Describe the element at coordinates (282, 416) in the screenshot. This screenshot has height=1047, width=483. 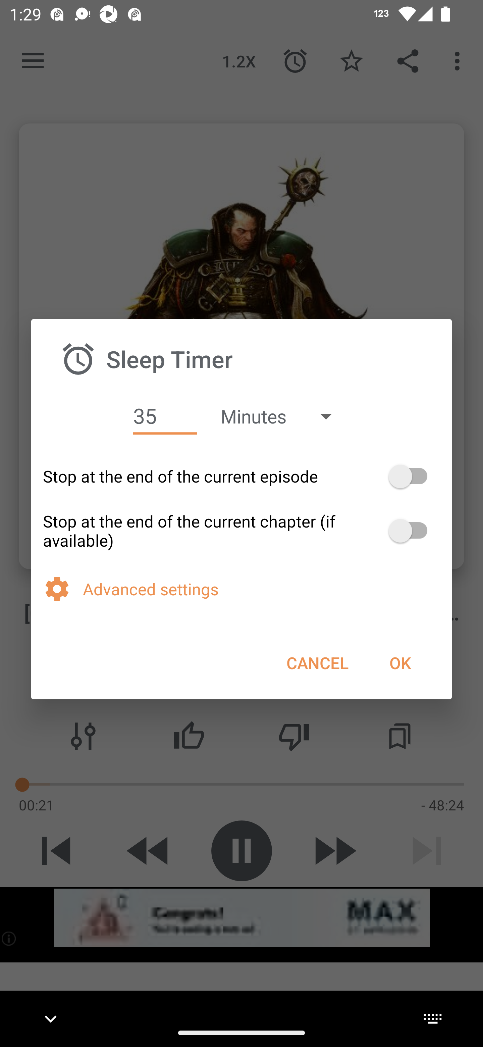
I see `Minutes` at that location.